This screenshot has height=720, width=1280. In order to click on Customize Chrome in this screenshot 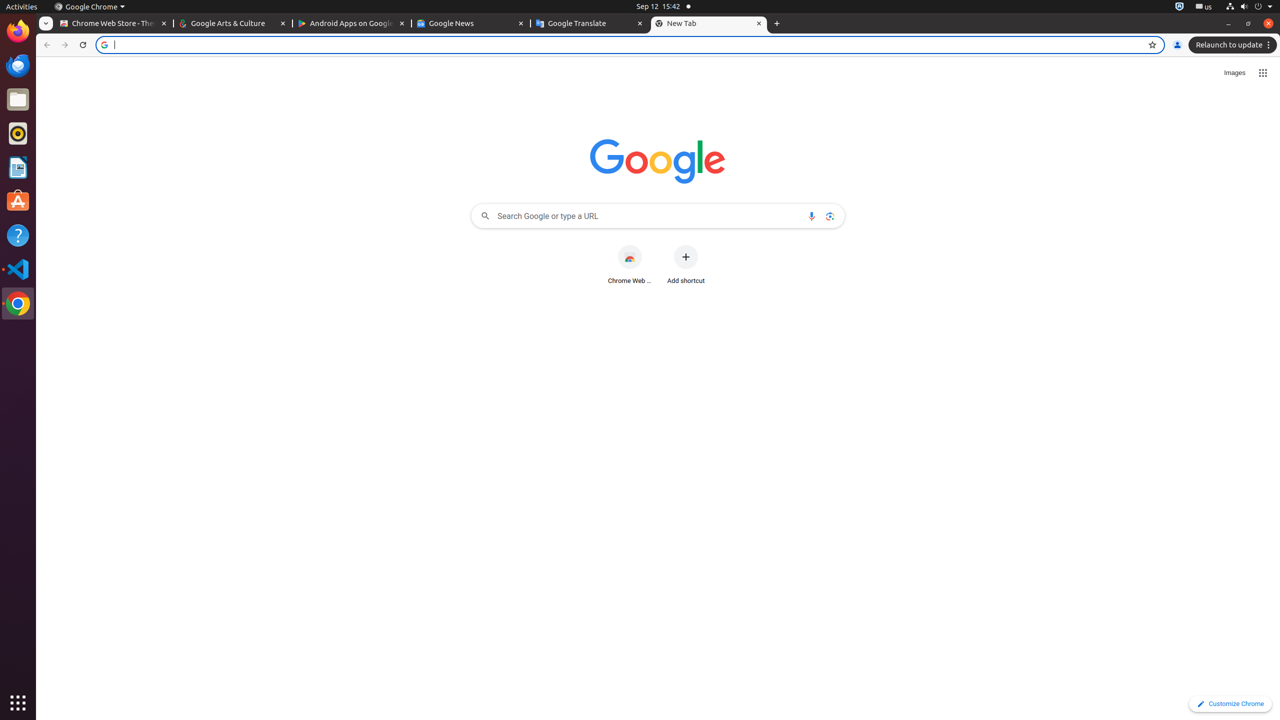, I will do `click(1230, 704)`.